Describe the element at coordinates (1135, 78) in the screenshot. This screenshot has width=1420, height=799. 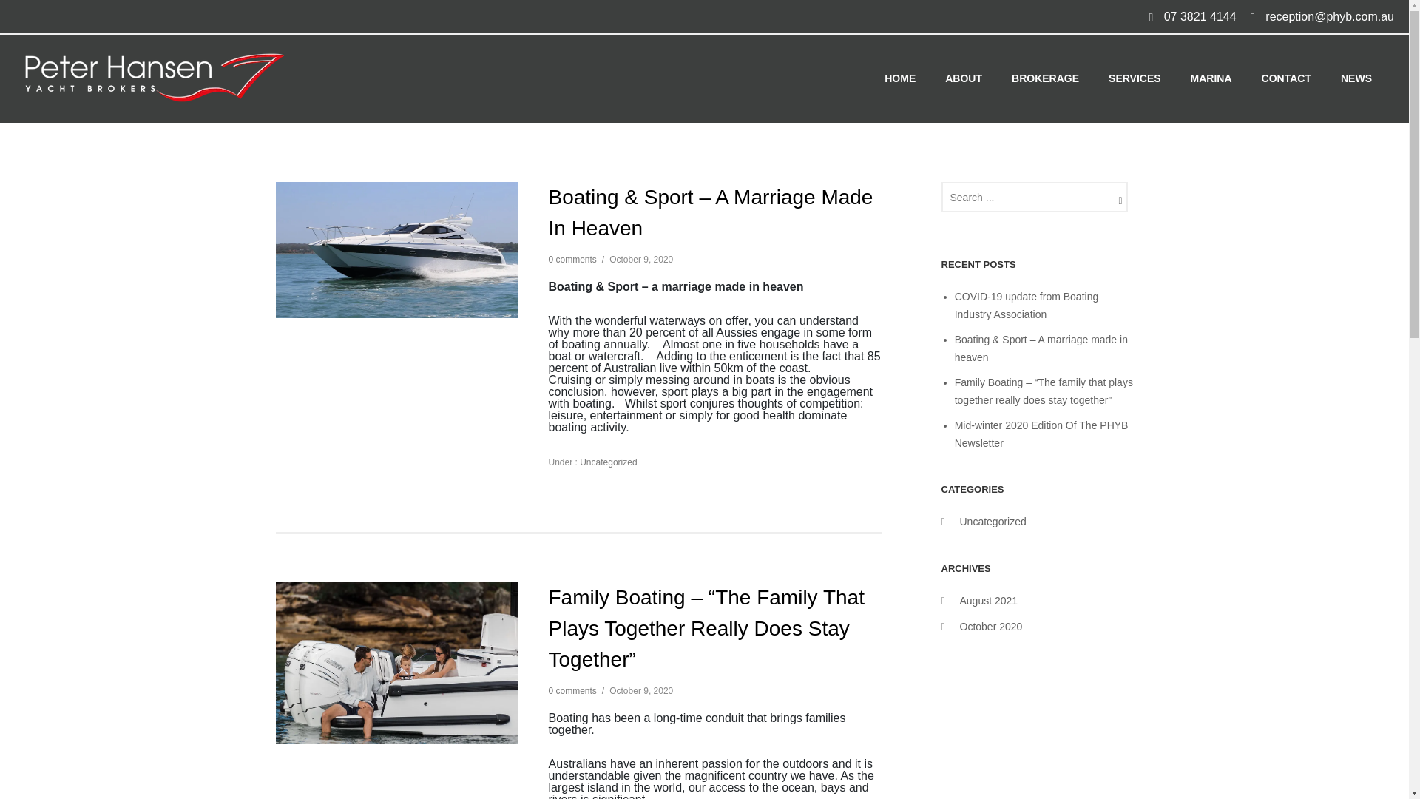
I see `Services` at that location.